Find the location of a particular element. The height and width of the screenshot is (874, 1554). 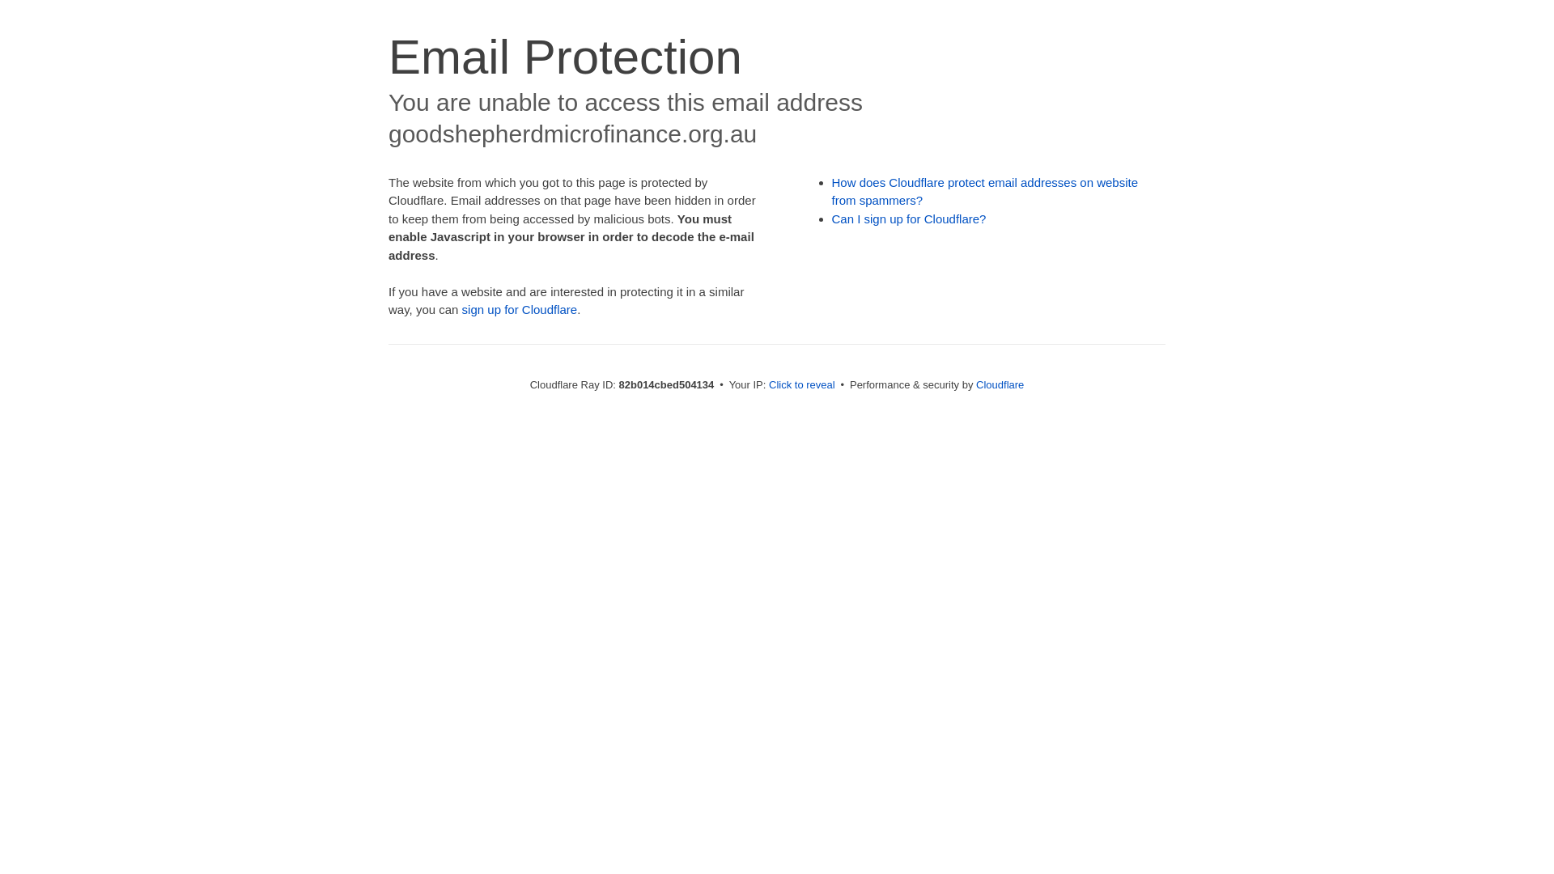

Click to reveal is located at coordinates (802, 385).